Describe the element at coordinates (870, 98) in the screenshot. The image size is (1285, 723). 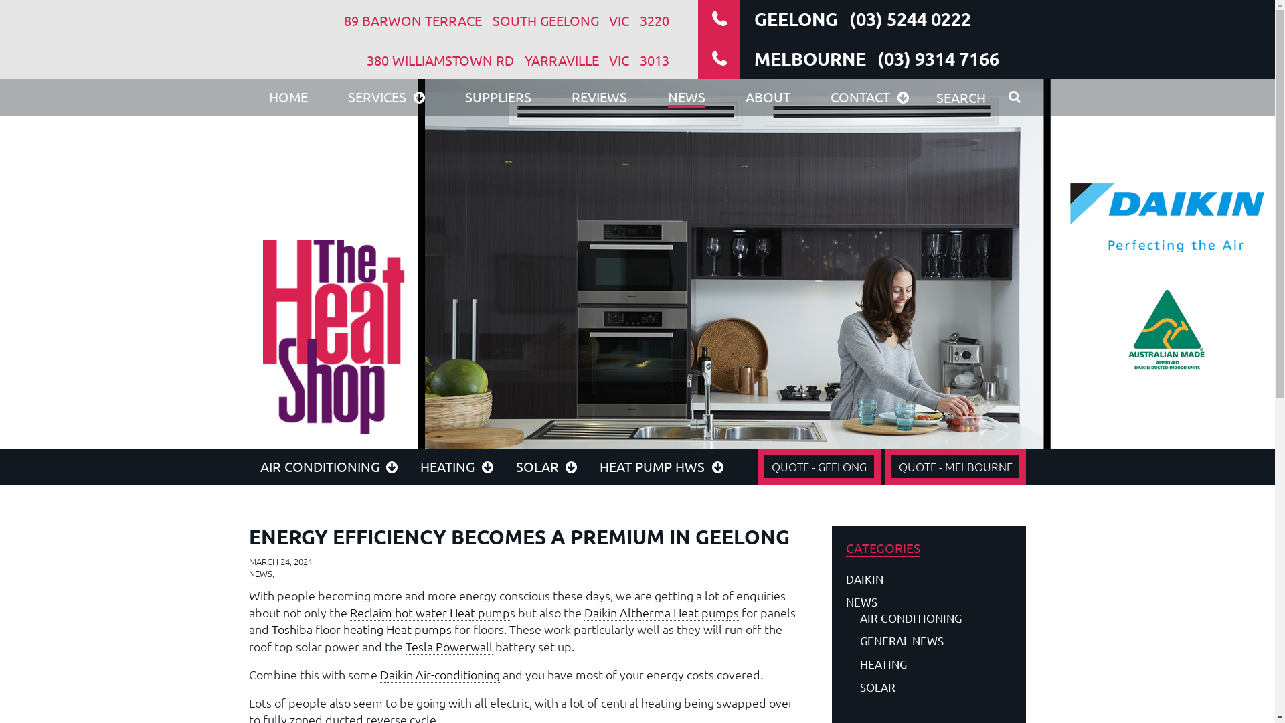
I see `CONTACT` at that location.